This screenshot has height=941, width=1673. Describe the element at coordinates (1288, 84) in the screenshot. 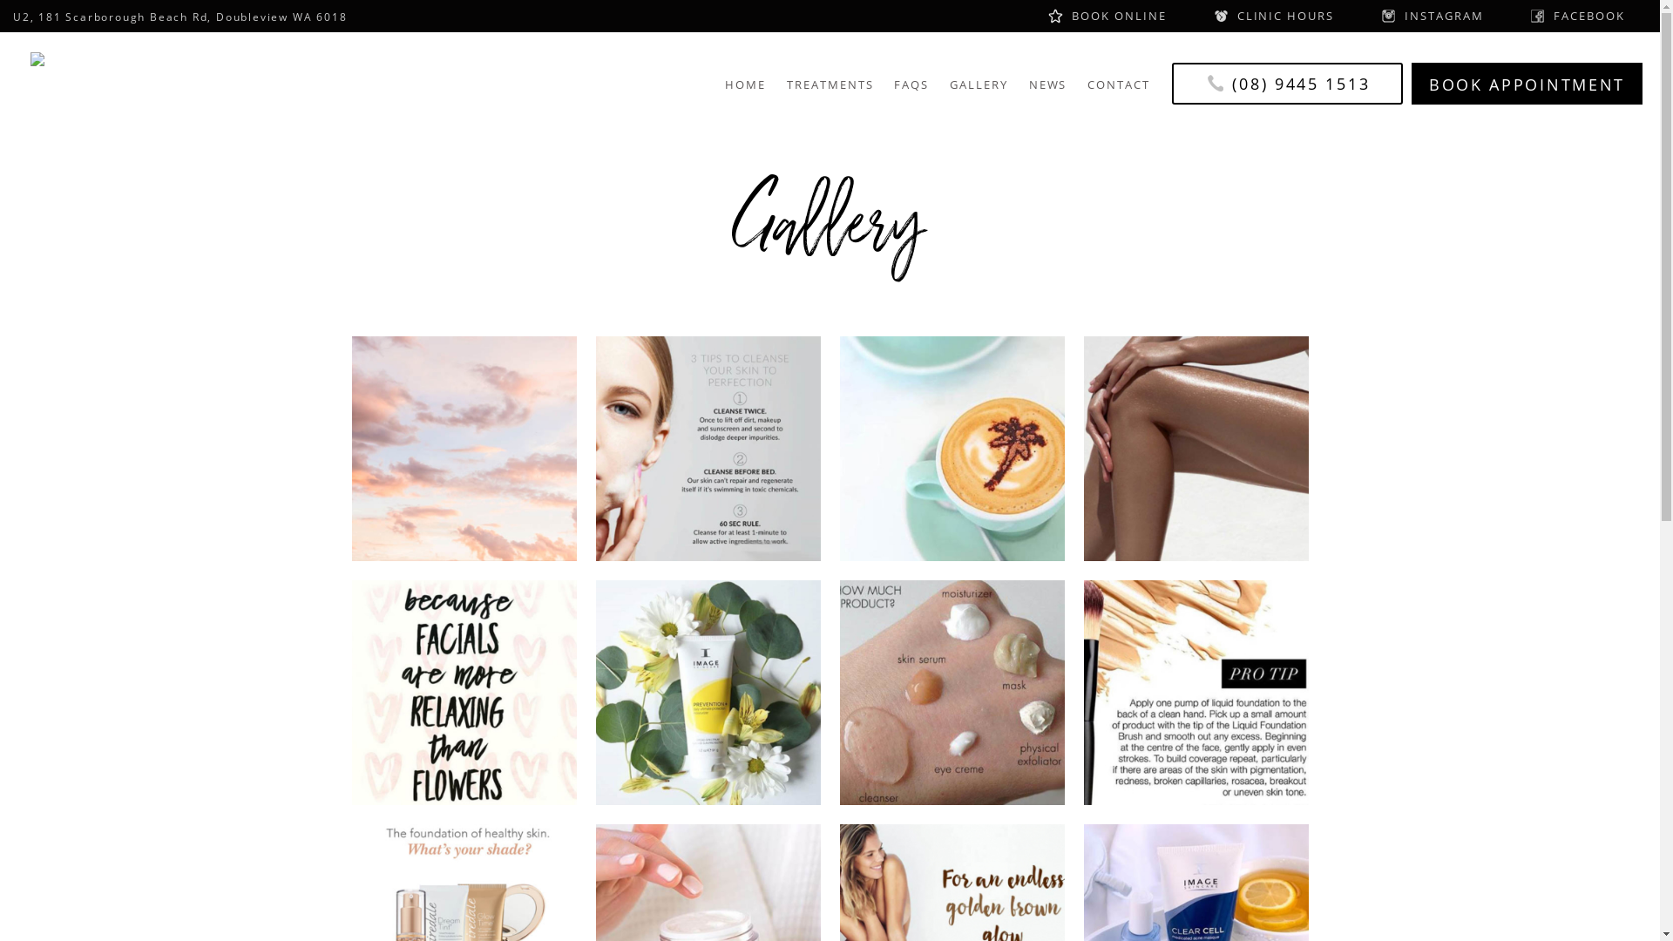

I see `(08) 9445 1513` at that location.